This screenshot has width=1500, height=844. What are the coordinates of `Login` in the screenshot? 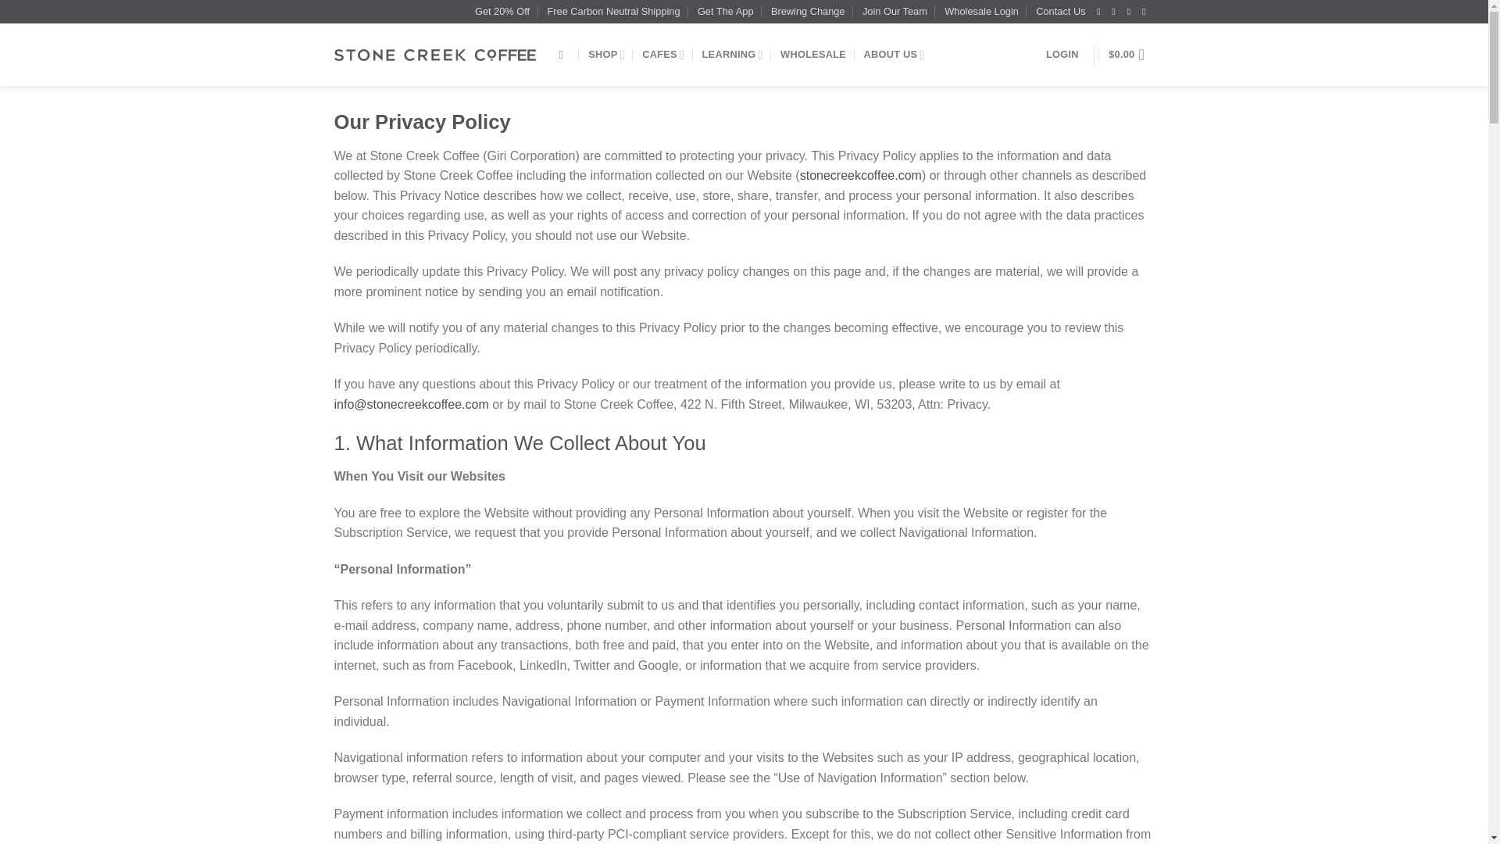 It's located at (1062, 54).